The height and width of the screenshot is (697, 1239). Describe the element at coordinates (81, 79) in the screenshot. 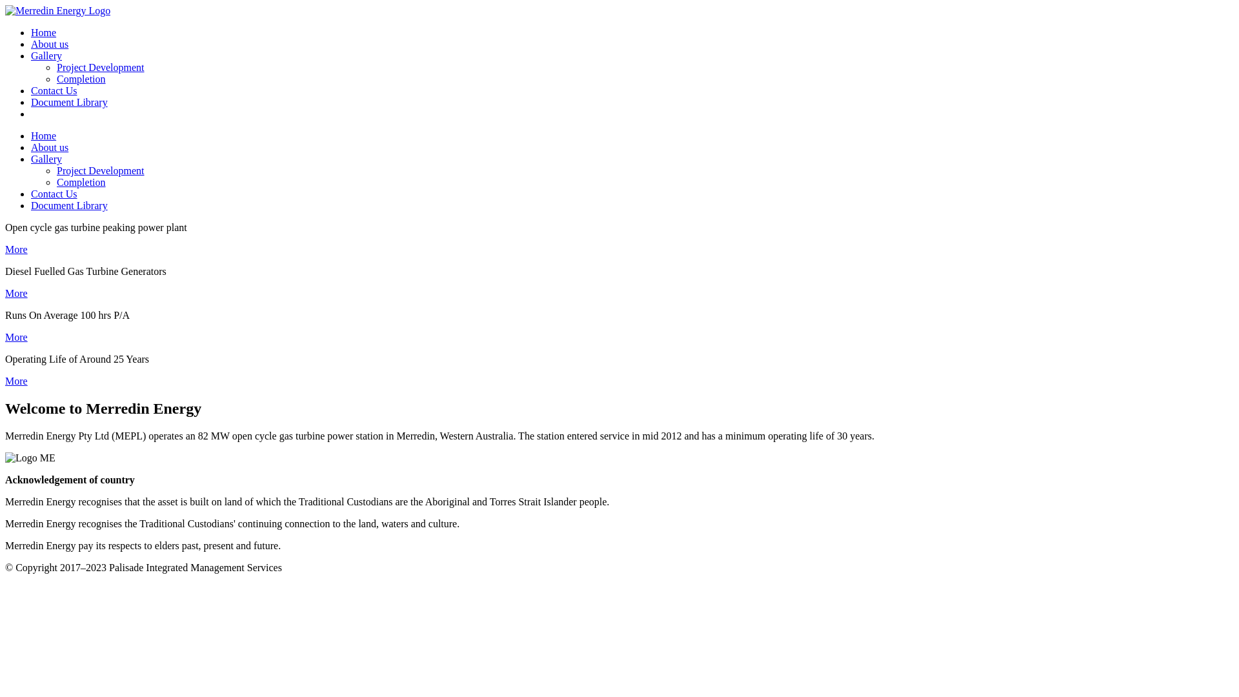

I see `Completion` at that location.